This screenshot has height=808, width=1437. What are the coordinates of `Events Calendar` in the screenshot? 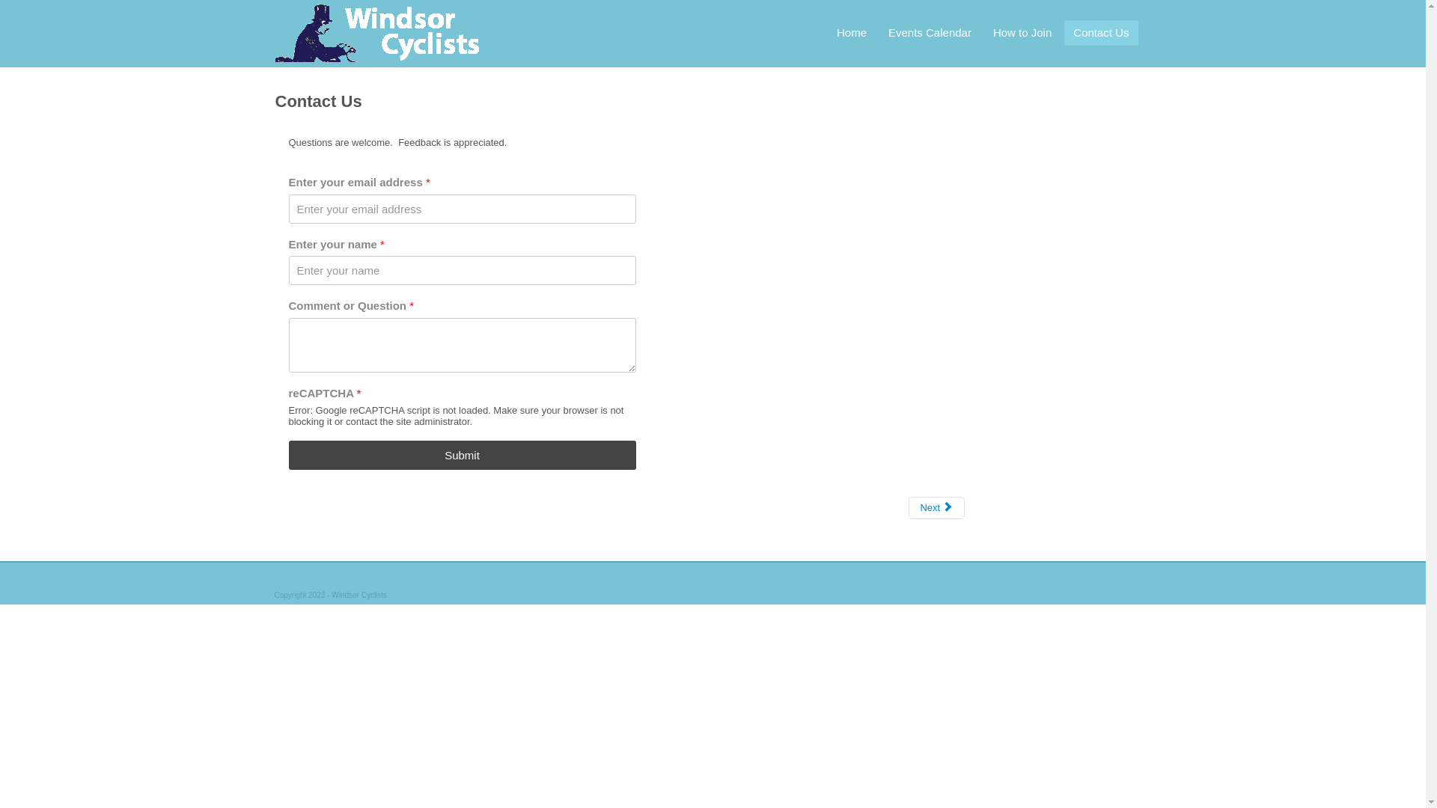 It's located at (930, 33).